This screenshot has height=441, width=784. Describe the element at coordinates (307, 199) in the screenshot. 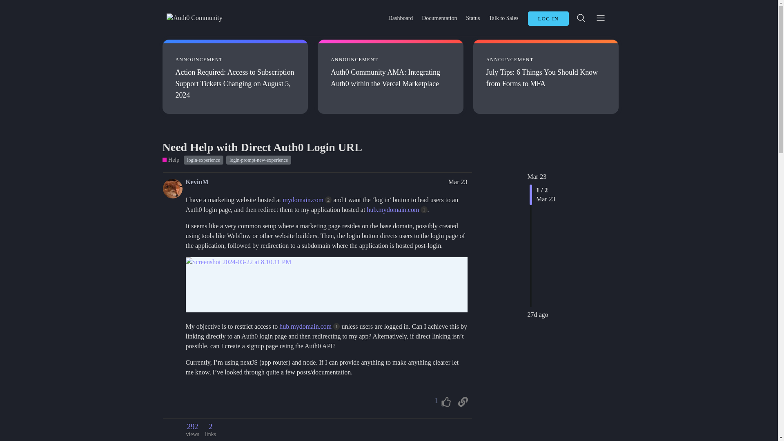

I see `mydomain.com 2` at that location.